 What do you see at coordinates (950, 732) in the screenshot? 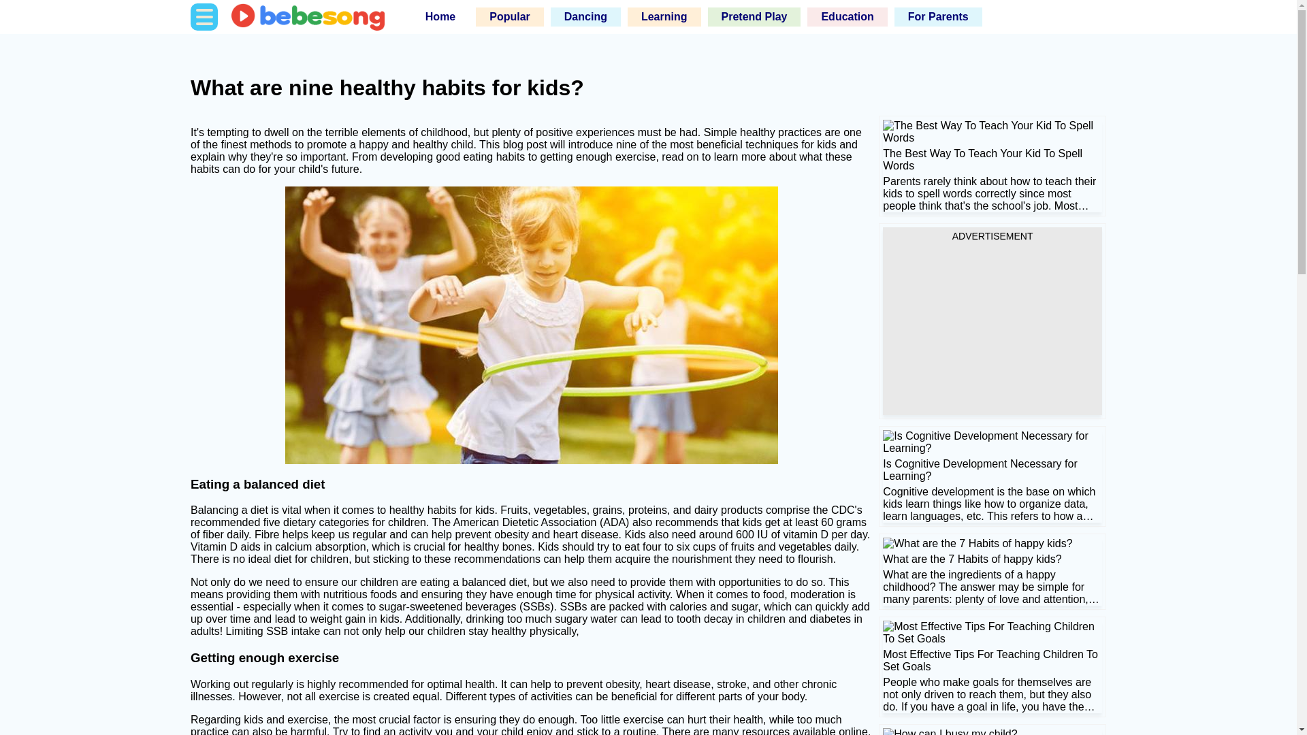
I see `How can I busy my child?` at bounding box center [950, 732].